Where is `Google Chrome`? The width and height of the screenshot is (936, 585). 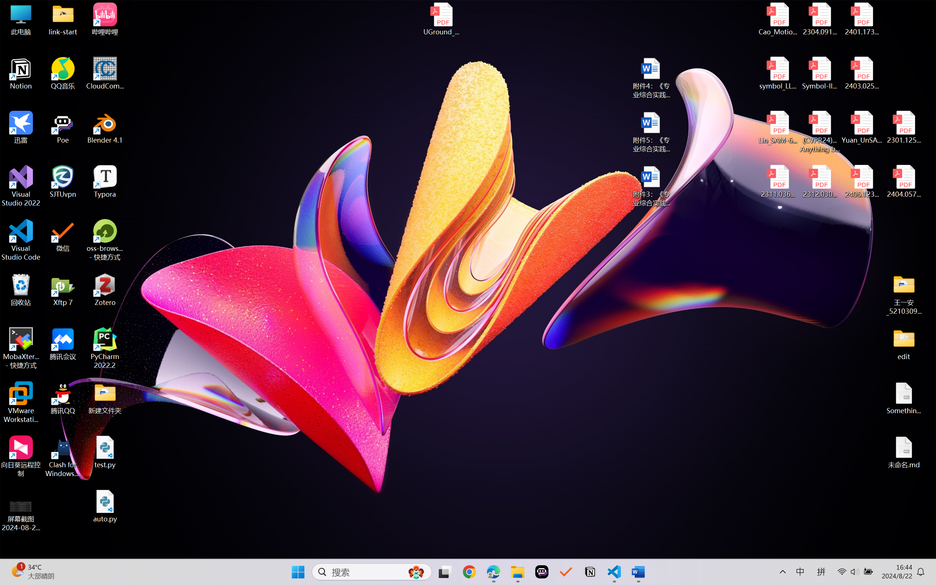
Google Chrome is located at coordinates (469, 572).